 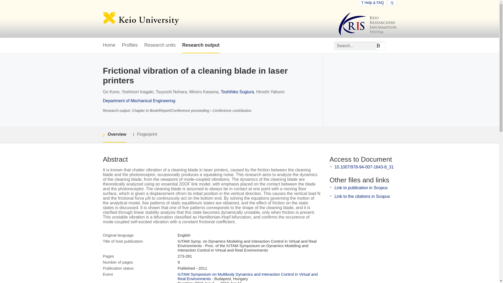 What do you see at coordinates (160, 45) in the screenshot?
I see `Research units` at bounding box center [160, 45].